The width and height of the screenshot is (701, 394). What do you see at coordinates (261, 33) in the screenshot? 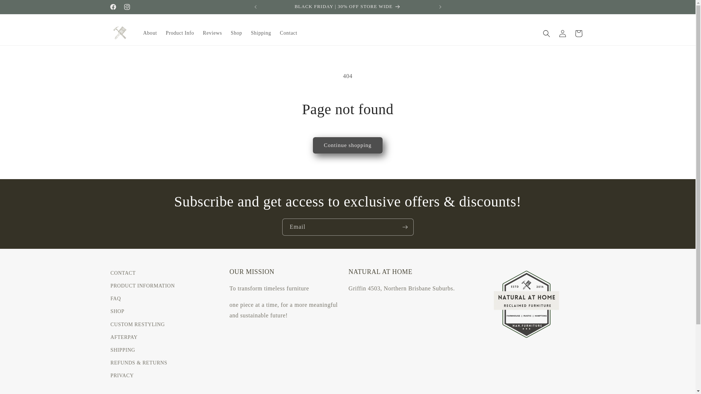
I see `Shipping` at bounding box center [261, 33].